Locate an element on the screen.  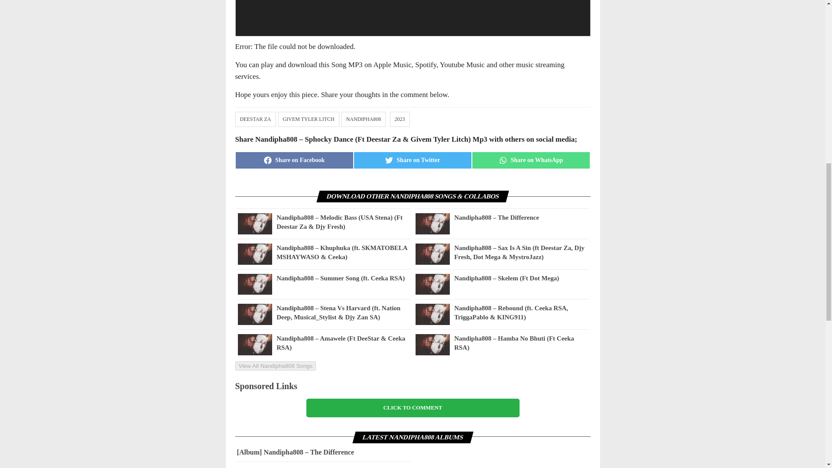
Share on Twitter is located at coordinates (413, 160).